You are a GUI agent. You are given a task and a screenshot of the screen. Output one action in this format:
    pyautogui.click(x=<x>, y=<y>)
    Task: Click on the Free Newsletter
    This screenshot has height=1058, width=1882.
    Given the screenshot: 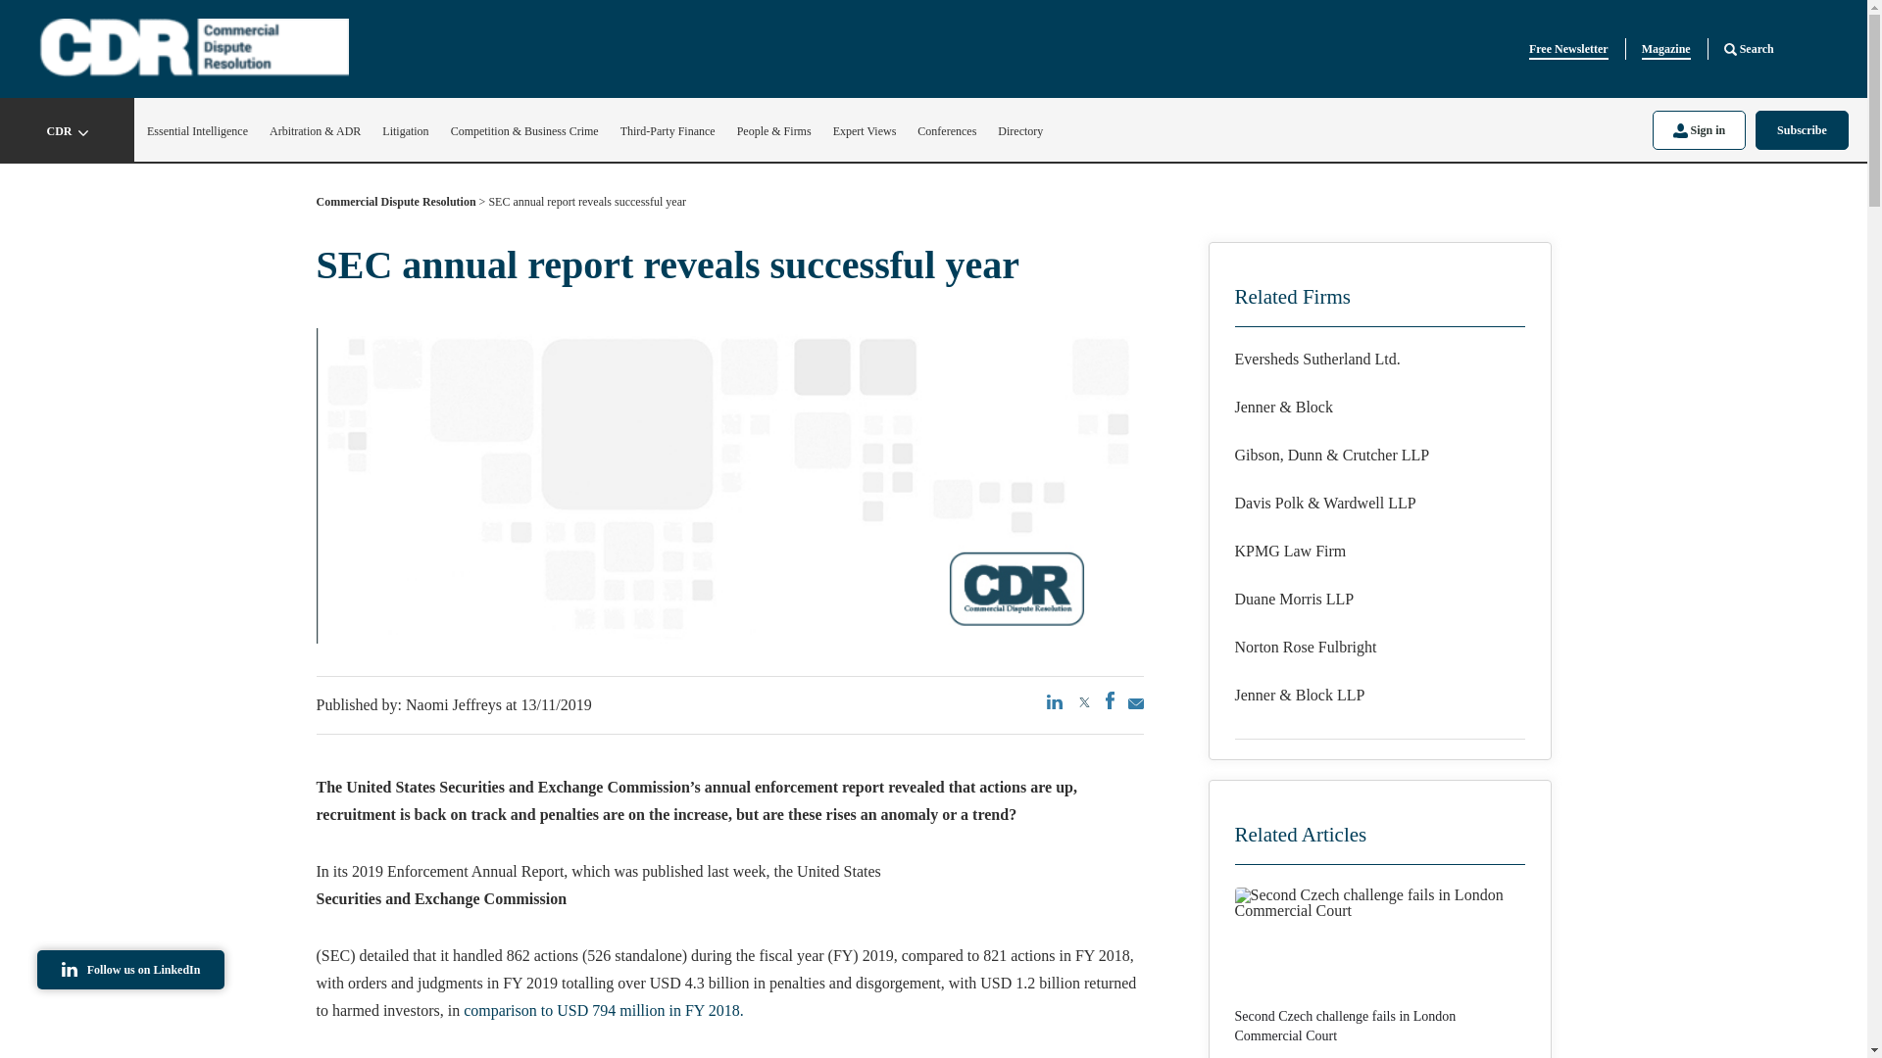 What is the action you would take?
    pyautogui.click(x=1568, y=49)
    